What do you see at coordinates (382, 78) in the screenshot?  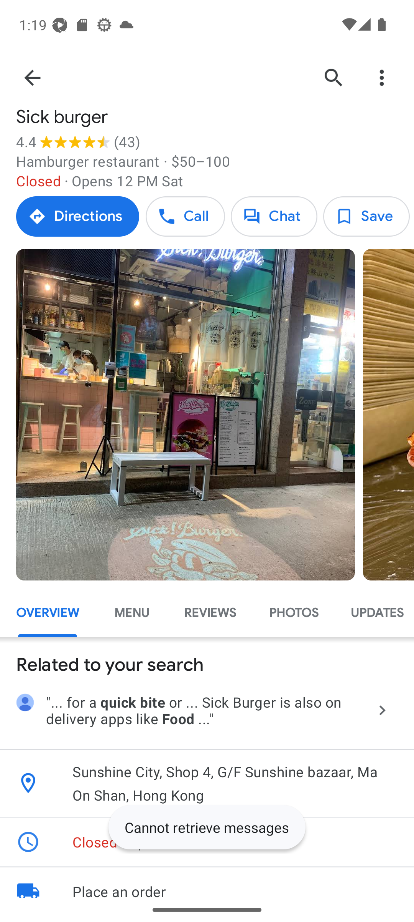 I see `More options for Sick burger` at bounding box center [382, 78].